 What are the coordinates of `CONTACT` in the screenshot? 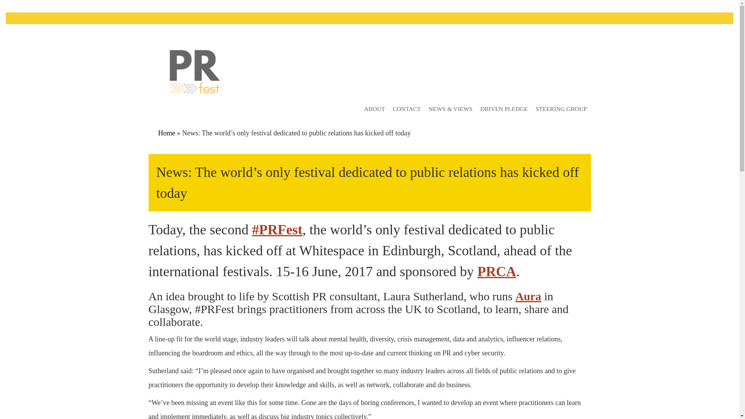 It's located at (407, 109).